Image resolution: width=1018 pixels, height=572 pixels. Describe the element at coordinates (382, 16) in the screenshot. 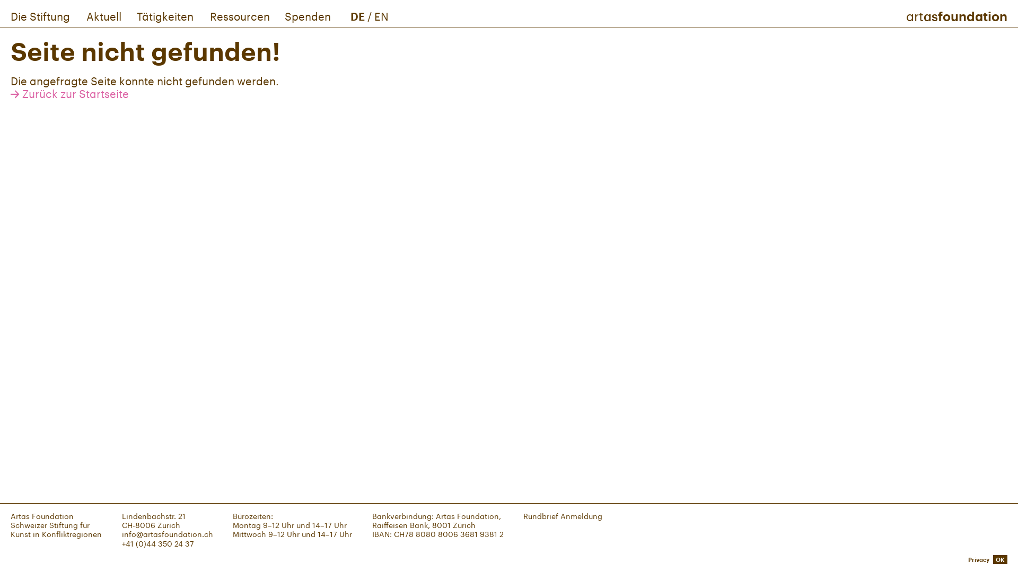

I see `EN` at that location.